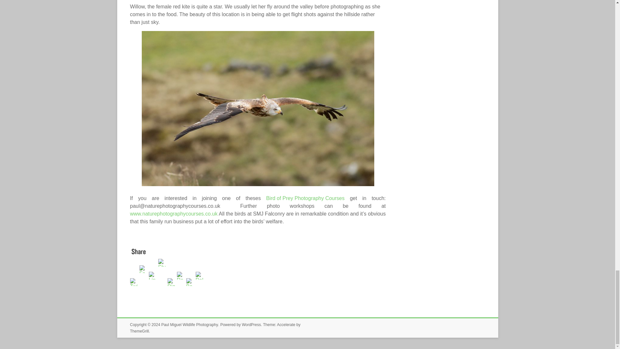 The height and width of the screenshot is (349, 620). What do you see at coordinates (153, 290) in the screenshot?
I see `Linkedin` at bounding box center [153, 290].